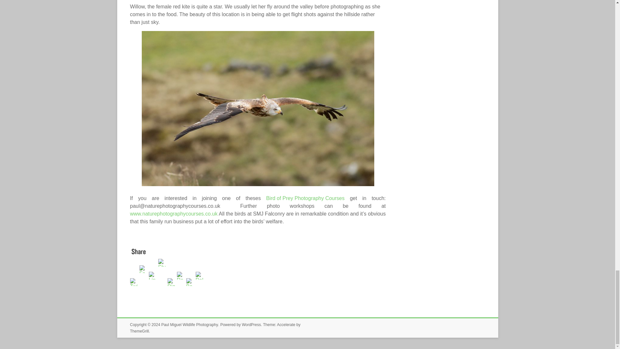 The height and width of the screenshot is (349, 620). What do you see at coordinates (153, 290) in the screenshot?
I see `Linkedin` at bounding box center [153, 290].